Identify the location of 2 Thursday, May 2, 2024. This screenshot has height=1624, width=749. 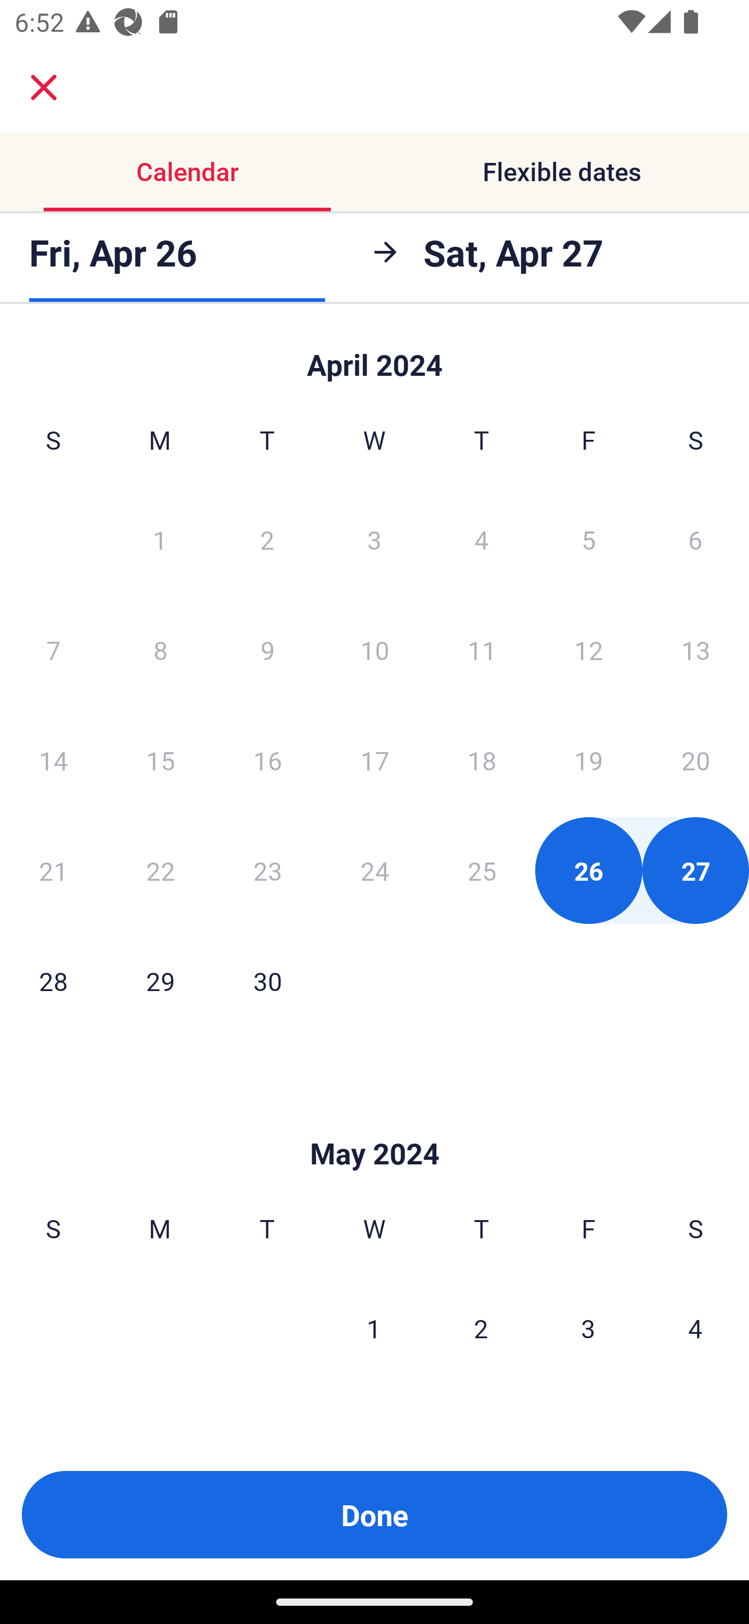
(481, 1328).